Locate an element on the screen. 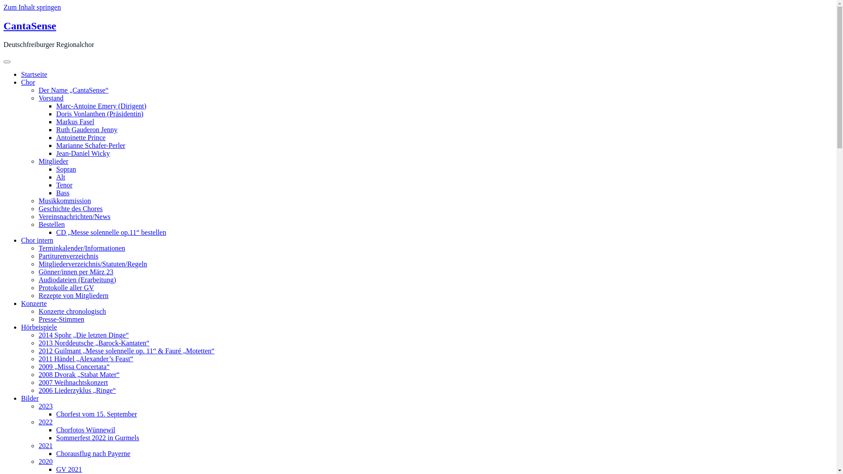 Image resolution: width=843 pixels, height=474 pixels. Geschichte des Chores is located at coordinates (71, 209).